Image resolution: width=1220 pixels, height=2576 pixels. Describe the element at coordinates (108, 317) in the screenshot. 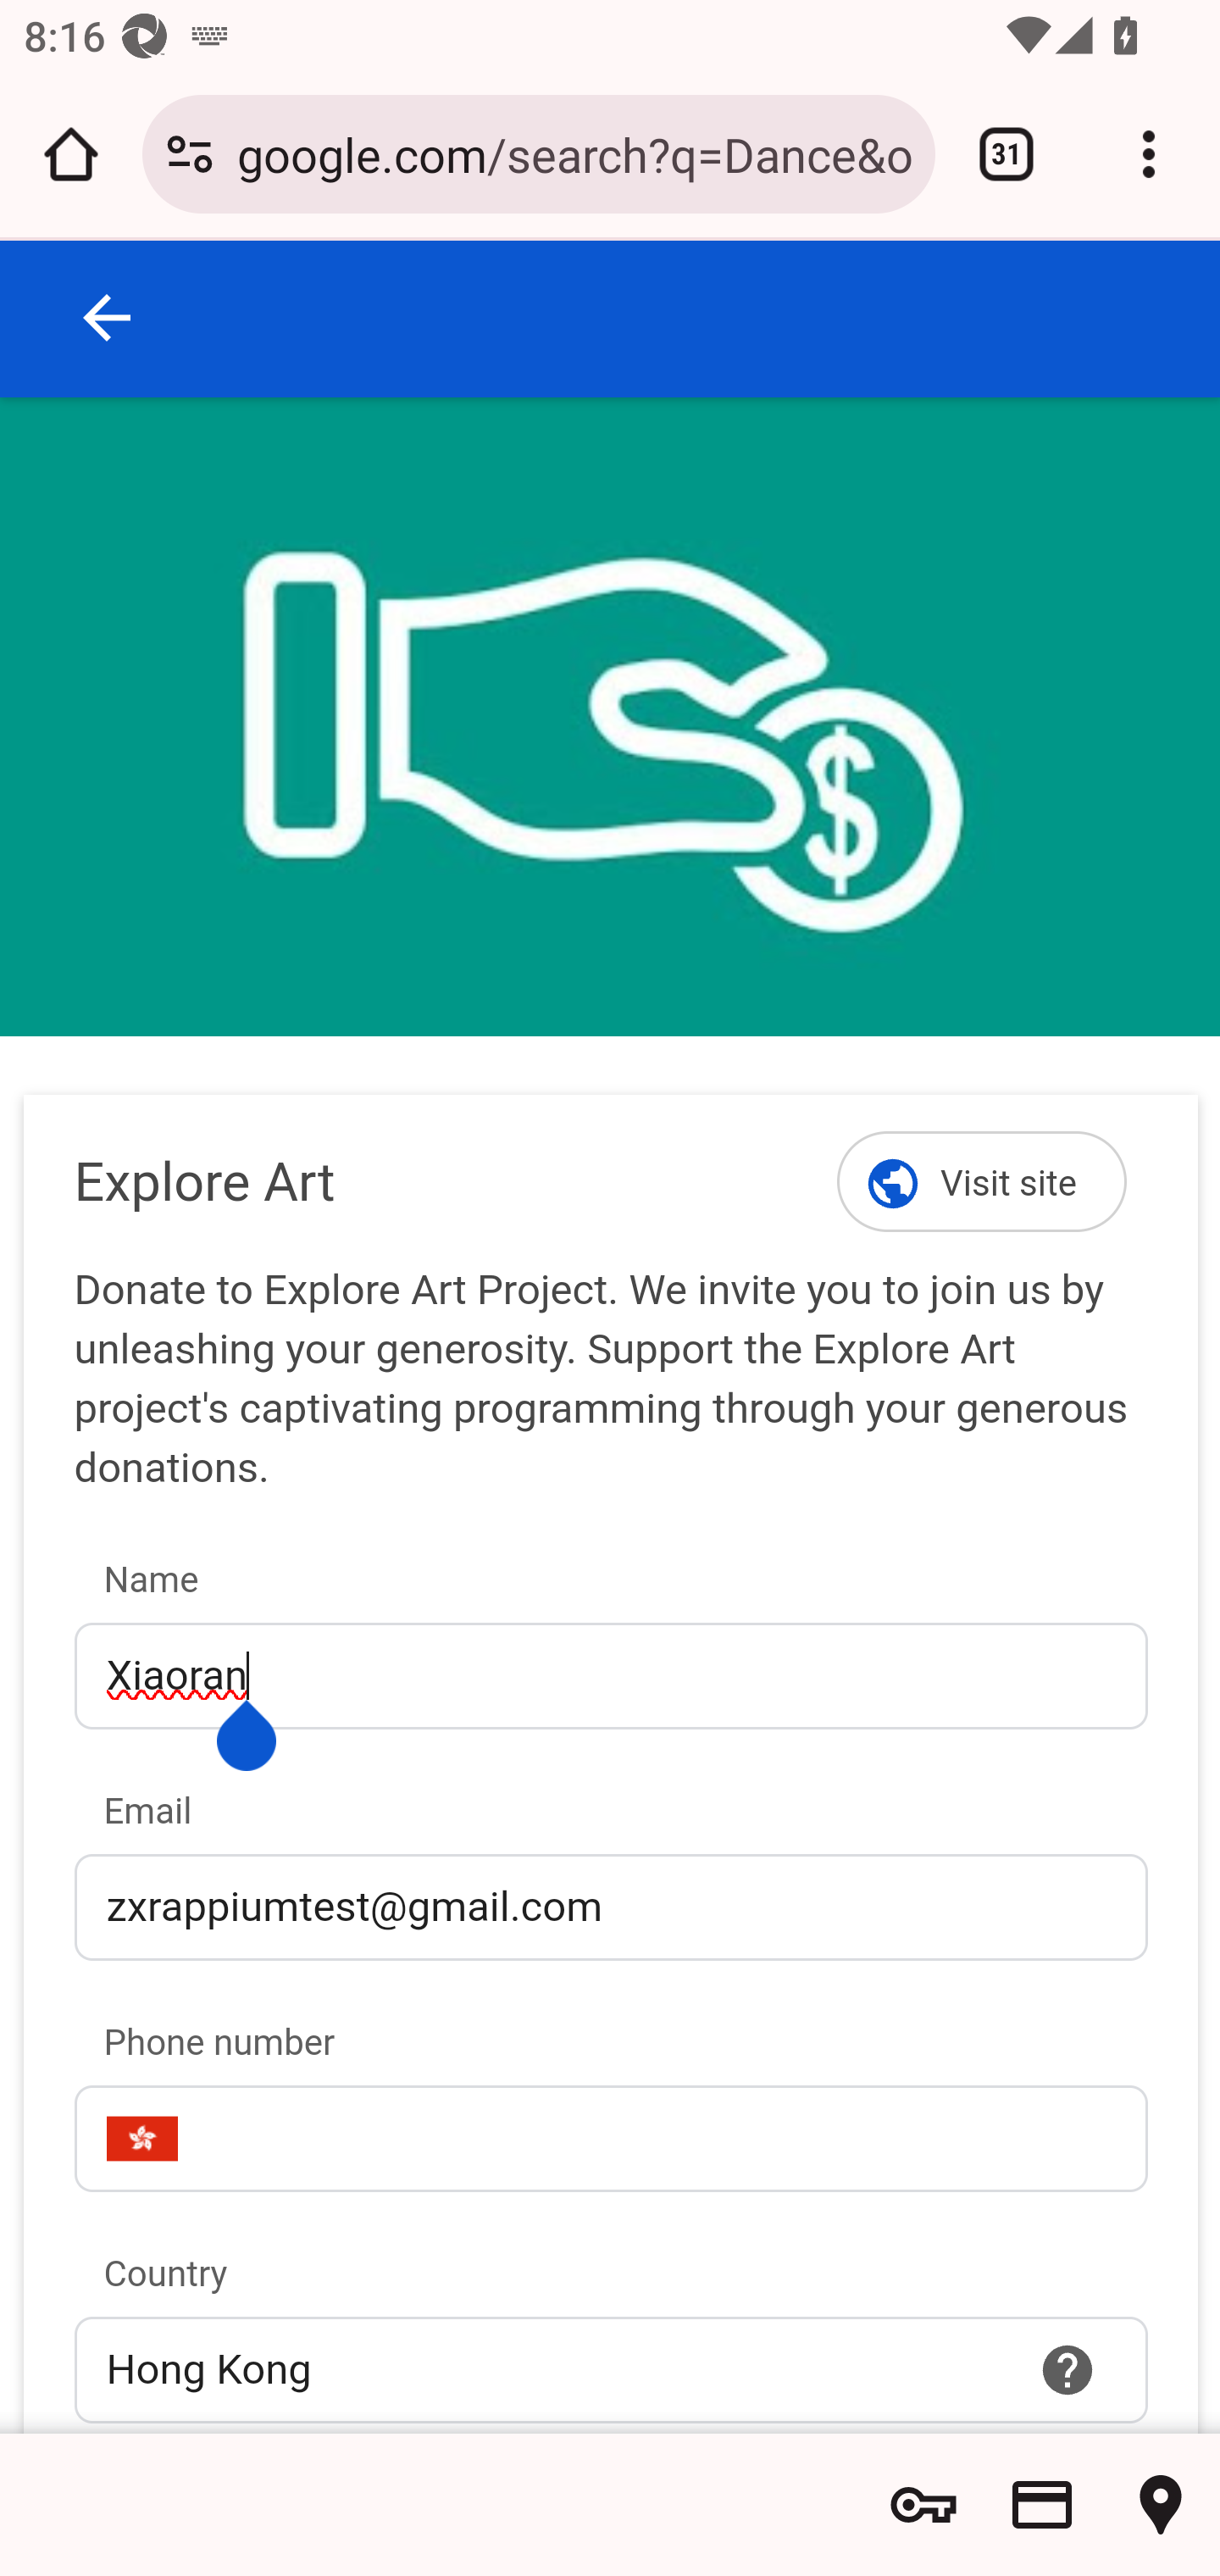

I see `Back` at that location.